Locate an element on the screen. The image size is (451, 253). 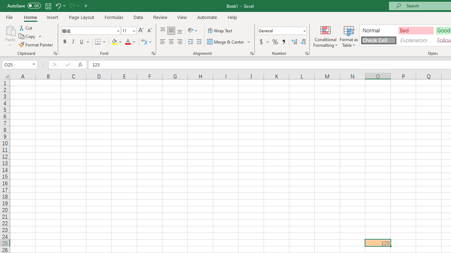
Office Clipboard... is located at coordinates (55, 53).